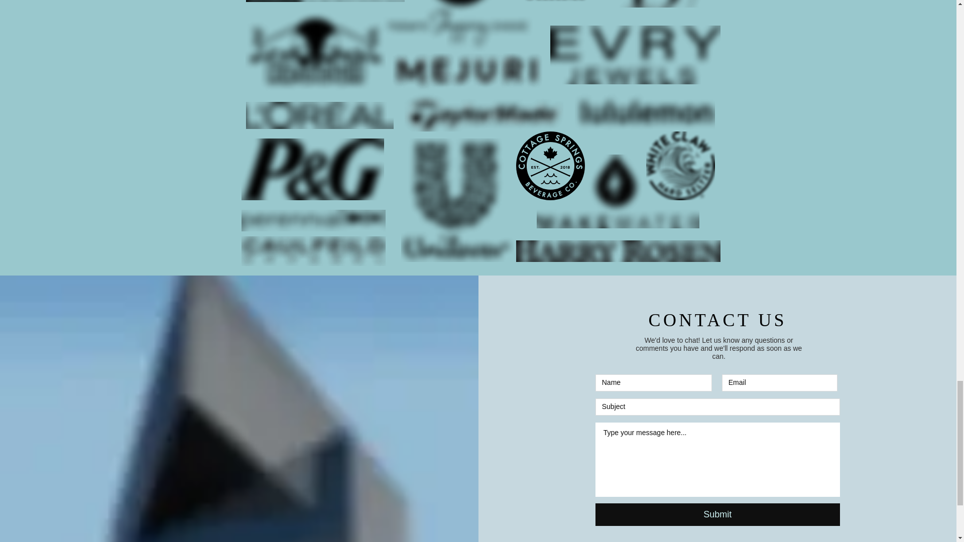 The width and height of the screenshot is (964, 542). Describe the element at coordinates (457, 200) in the screenshot. I see `unilever-logo-black-and-white.png` at that location.